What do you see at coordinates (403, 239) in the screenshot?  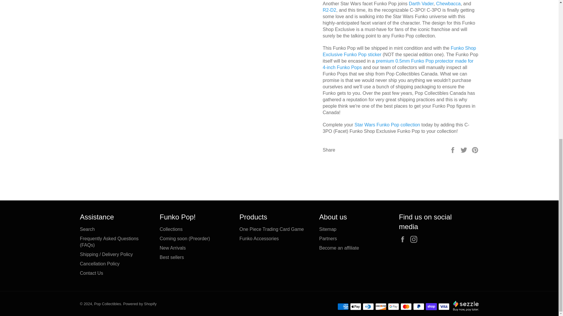 I see `Pop Collectibles on Facebook` at bounding box center [403, 239].